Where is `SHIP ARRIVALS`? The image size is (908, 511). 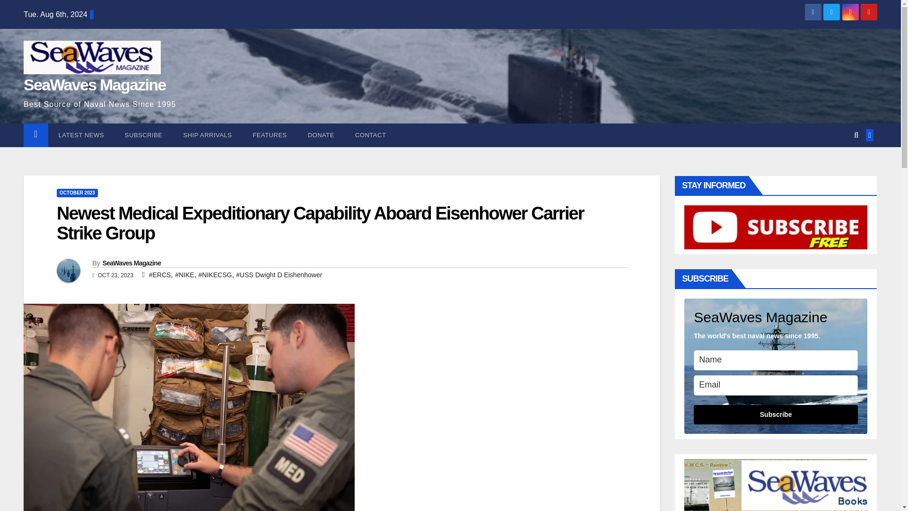
SHIP ARRIVALS is located at coordinates (208, 135).